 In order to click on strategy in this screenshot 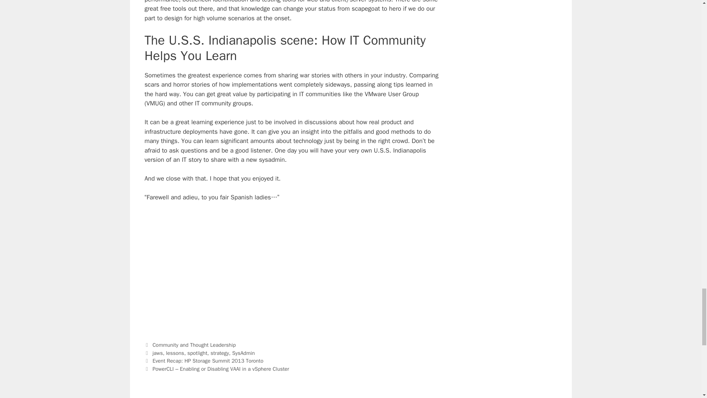, I will do `click(220, 353)`.